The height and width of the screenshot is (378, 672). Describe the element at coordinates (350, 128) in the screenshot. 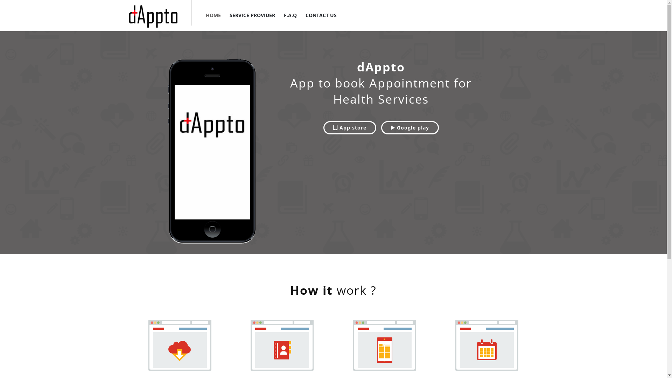

I see `App store` at that location.